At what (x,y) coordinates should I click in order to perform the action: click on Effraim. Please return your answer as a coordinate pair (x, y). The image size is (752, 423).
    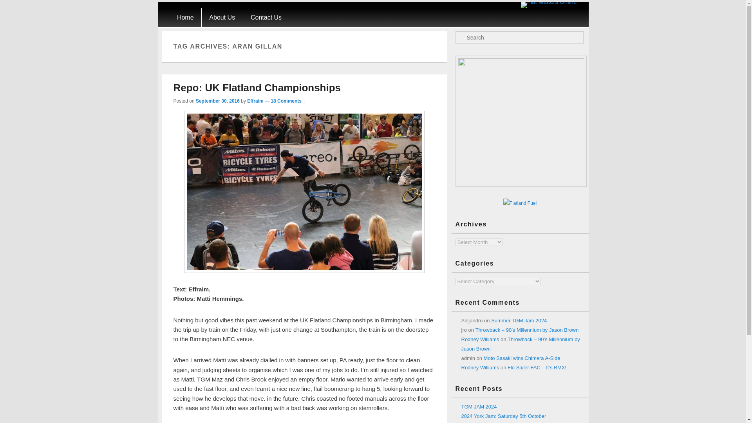
    Looking at the image, I should click on (255, 101).